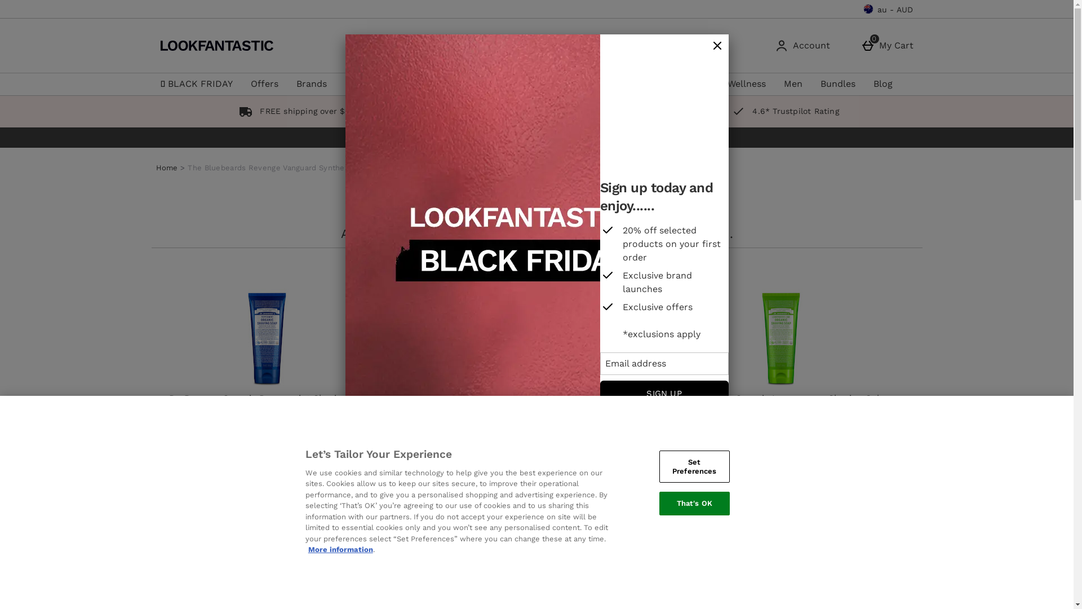 Image resolution: width=1082 pixels, height=609 pixels. I want to click on The Bluebeards Revenge, so click(648, 473).